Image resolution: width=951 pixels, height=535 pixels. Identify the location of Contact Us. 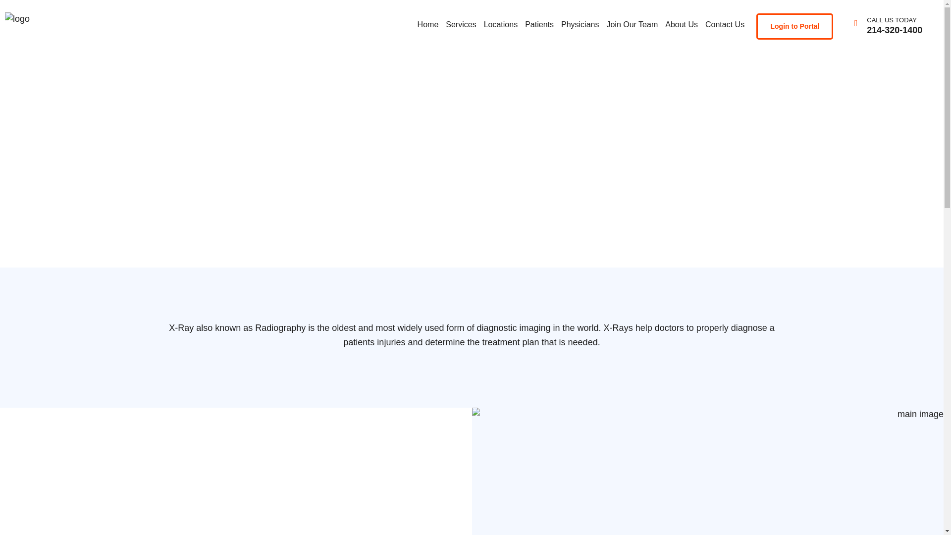
(724, 24).